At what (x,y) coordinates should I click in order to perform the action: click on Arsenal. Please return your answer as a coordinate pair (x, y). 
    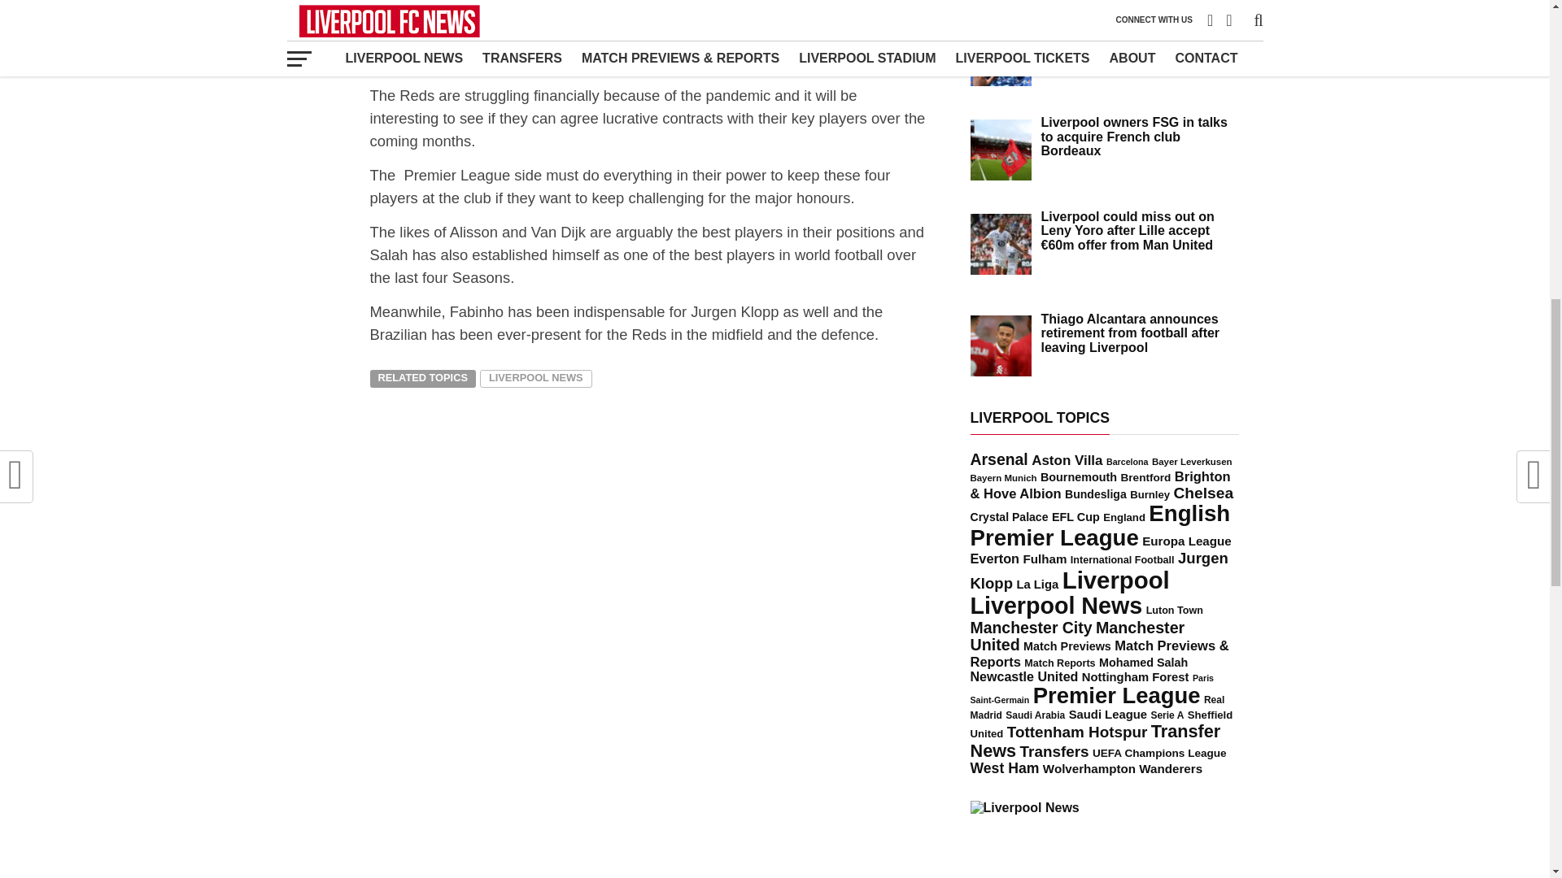
    Looking at the image, I should click on (999, 459).